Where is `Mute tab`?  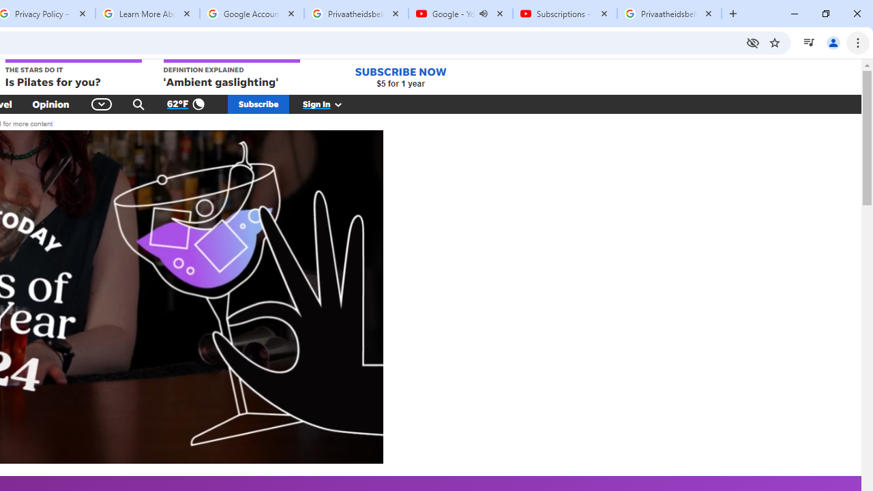 Mute tab is located at coordinates (483, 14).